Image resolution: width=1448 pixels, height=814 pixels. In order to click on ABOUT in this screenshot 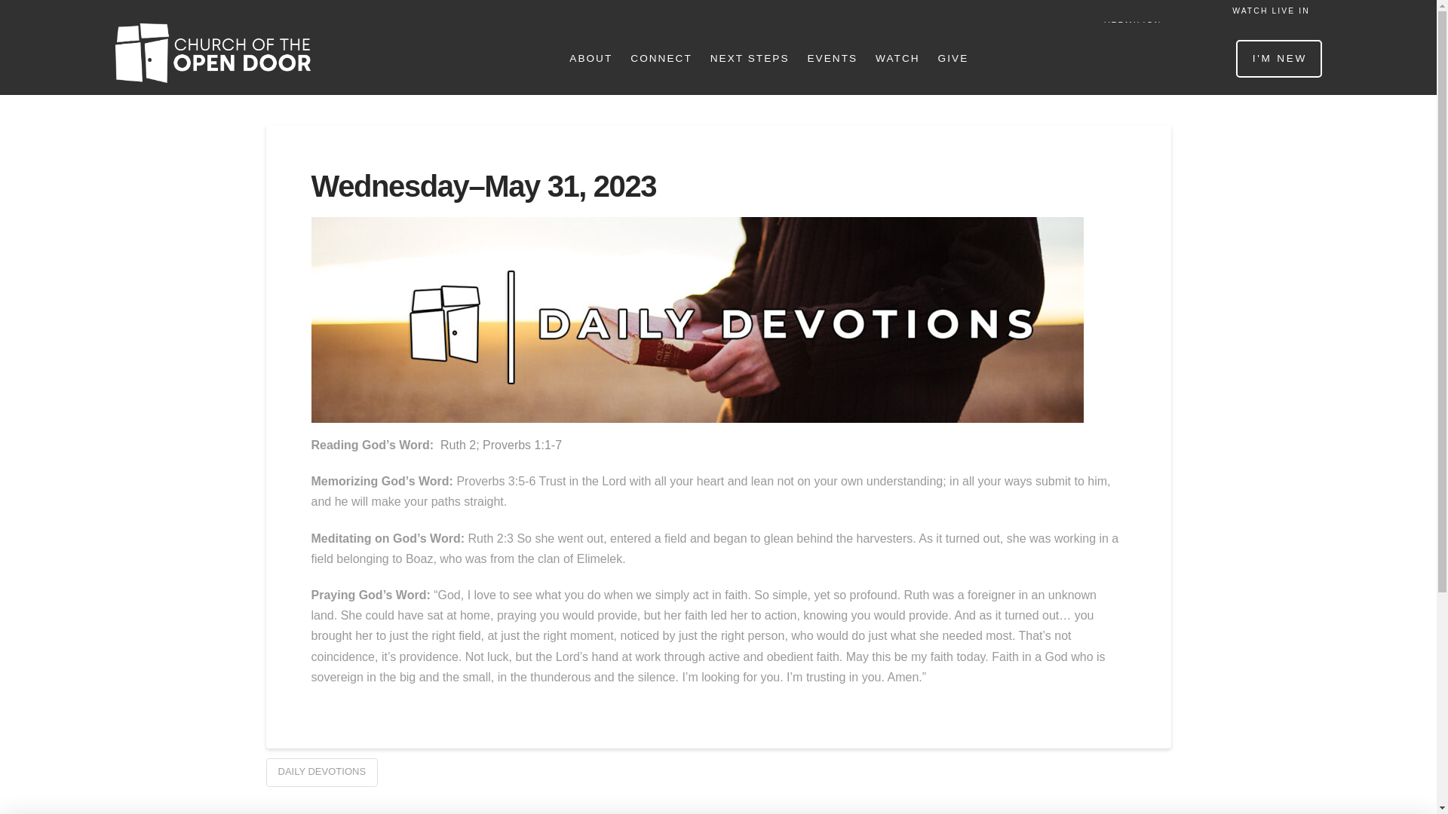, I will do `click(590, 59)`.